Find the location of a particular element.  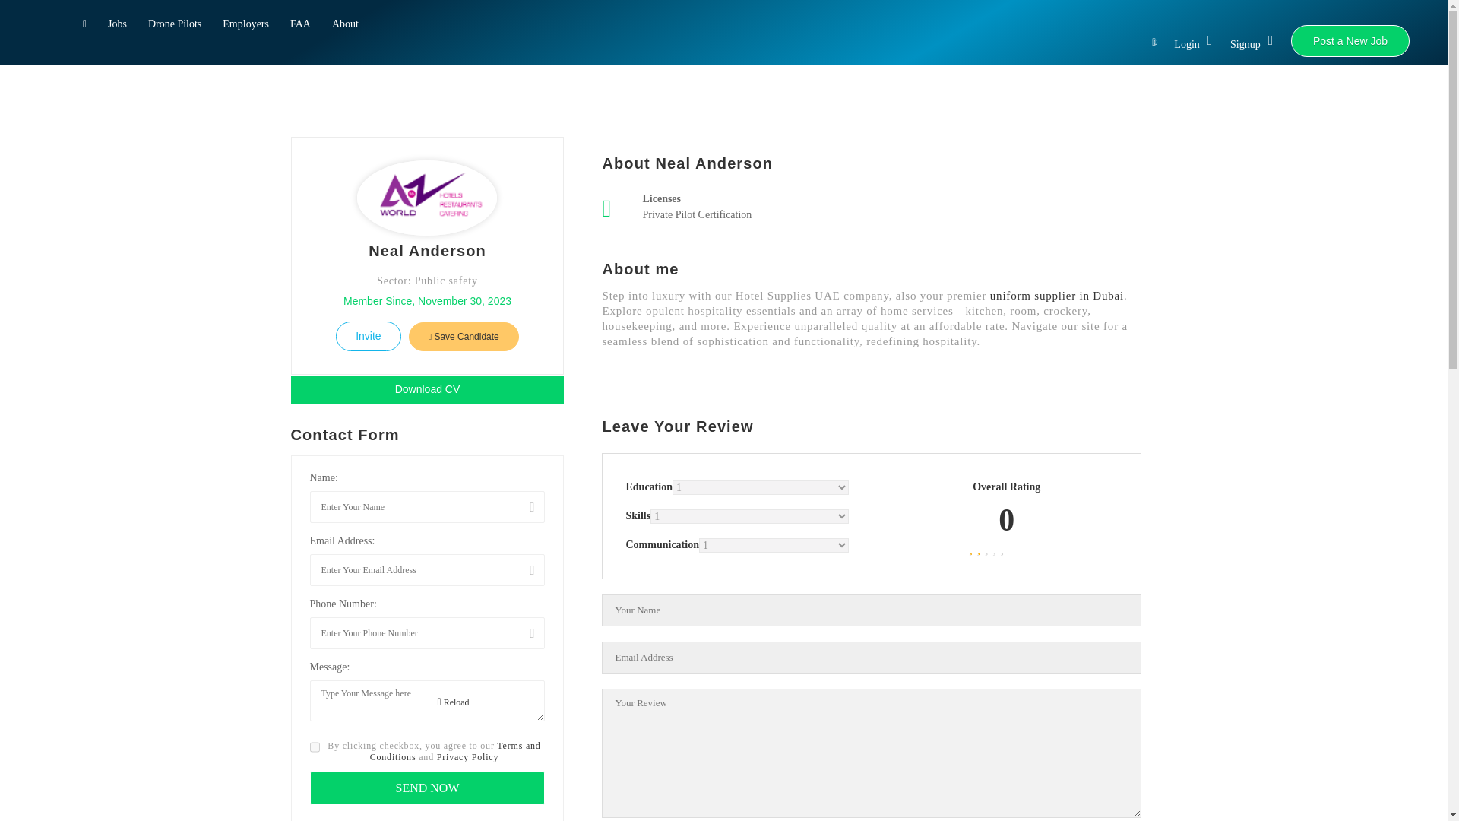

FAA is located at coordinates (300, 26).